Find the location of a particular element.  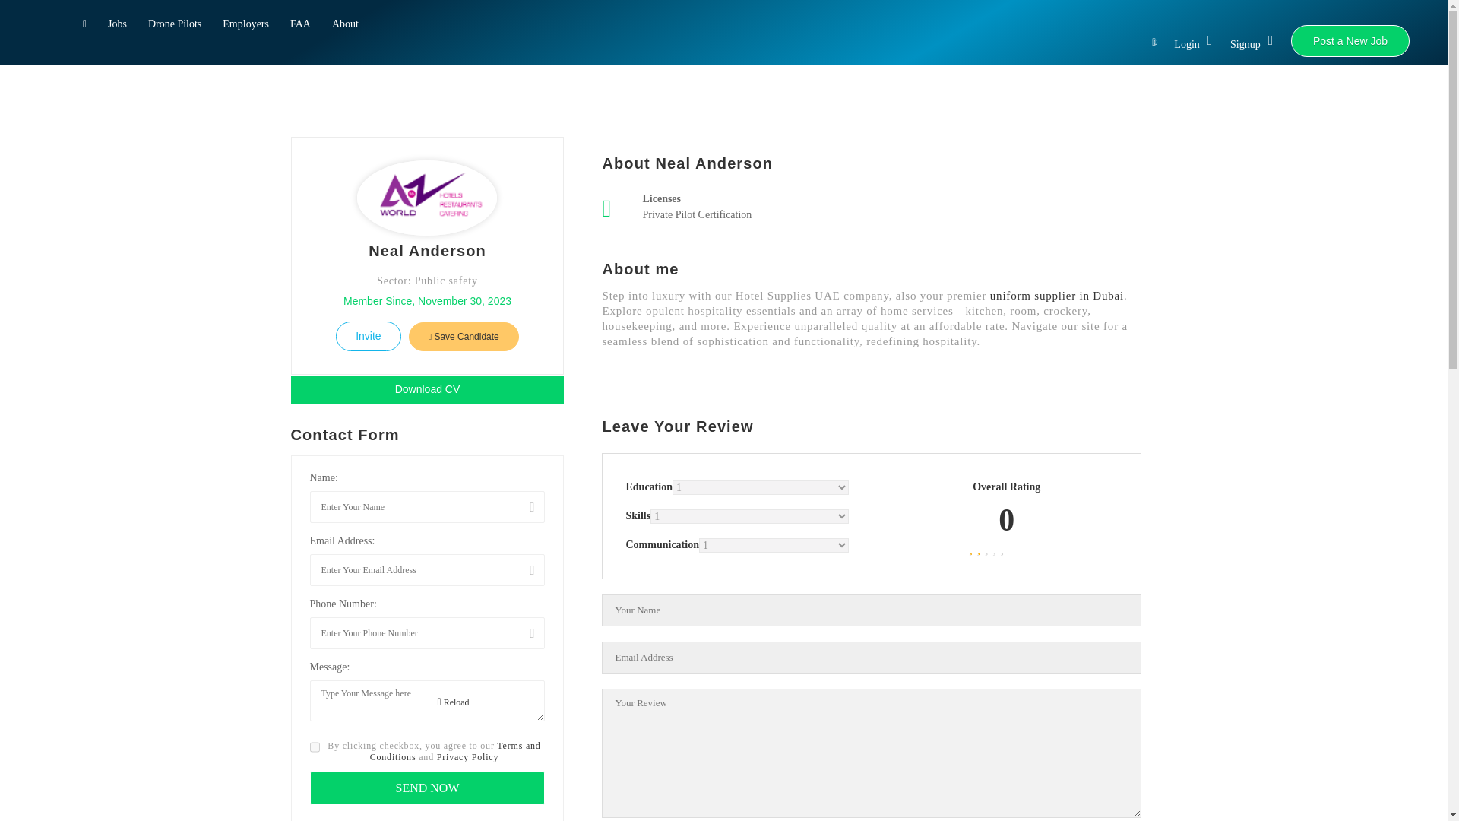

FAA is located at coordinates (300, 26).